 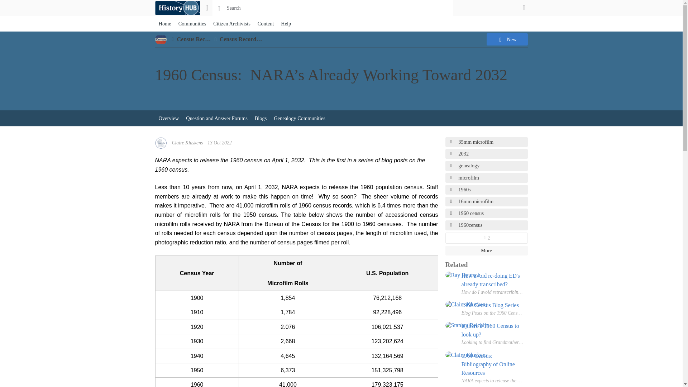 I want to click on Join or sign in, so click(x=524, y=7).